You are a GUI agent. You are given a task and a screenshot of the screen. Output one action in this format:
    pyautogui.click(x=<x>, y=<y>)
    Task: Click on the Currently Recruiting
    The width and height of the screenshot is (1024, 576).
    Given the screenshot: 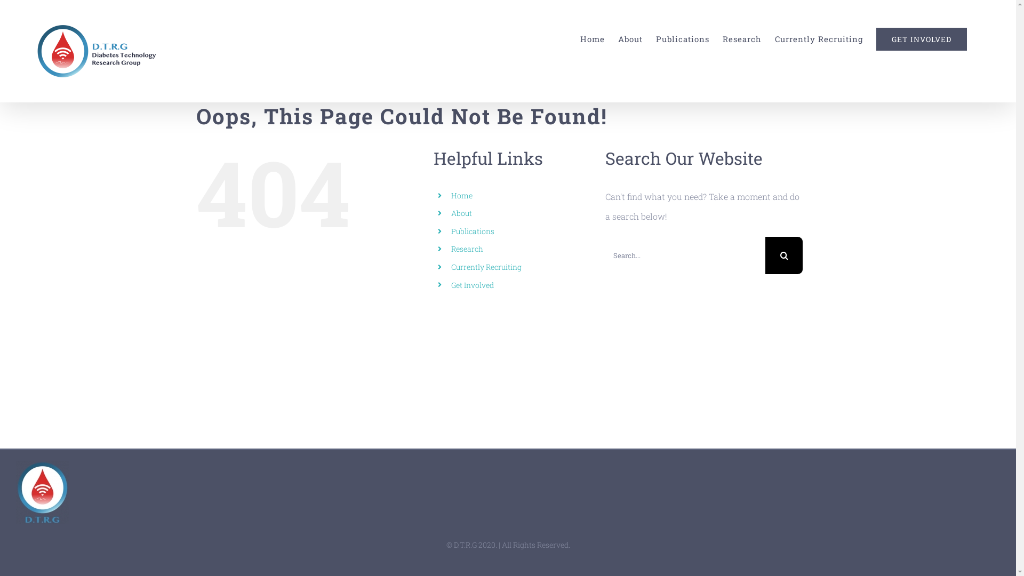 What is the action you would take?
    pyautogui.click(x=819, y=39)
    